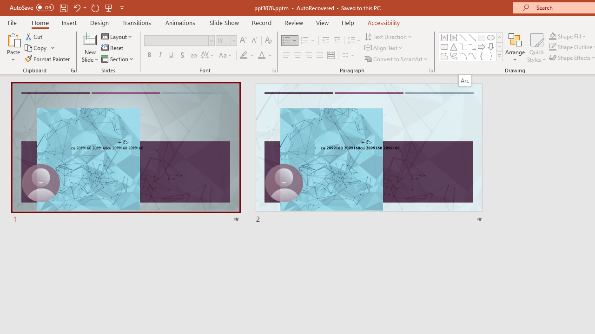  What do you see at coordinates (320, 56) in the screenshot?
I see `Justify` at bounding box center [320, 56].